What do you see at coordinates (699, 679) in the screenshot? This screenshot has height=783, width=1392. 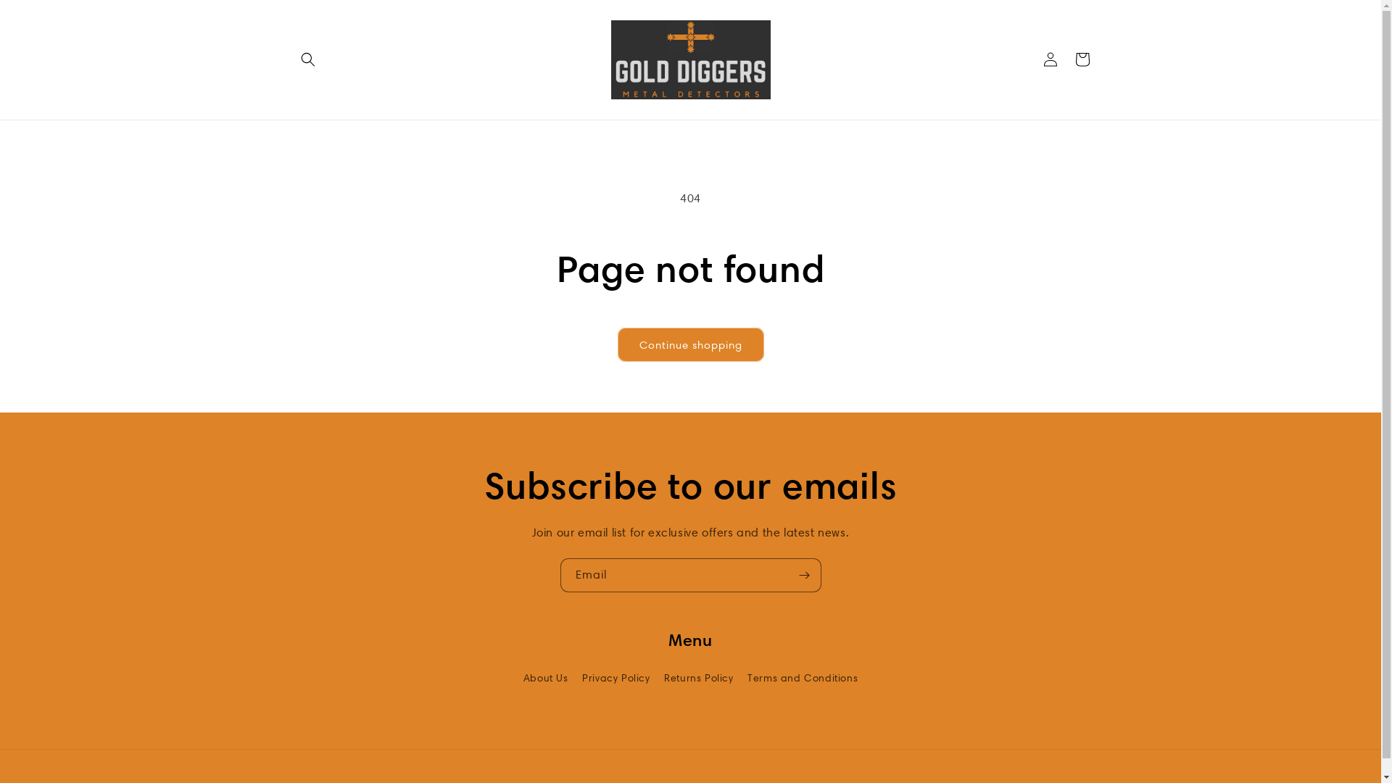 I see `Returns Policy` at bounding box center [699, 679].